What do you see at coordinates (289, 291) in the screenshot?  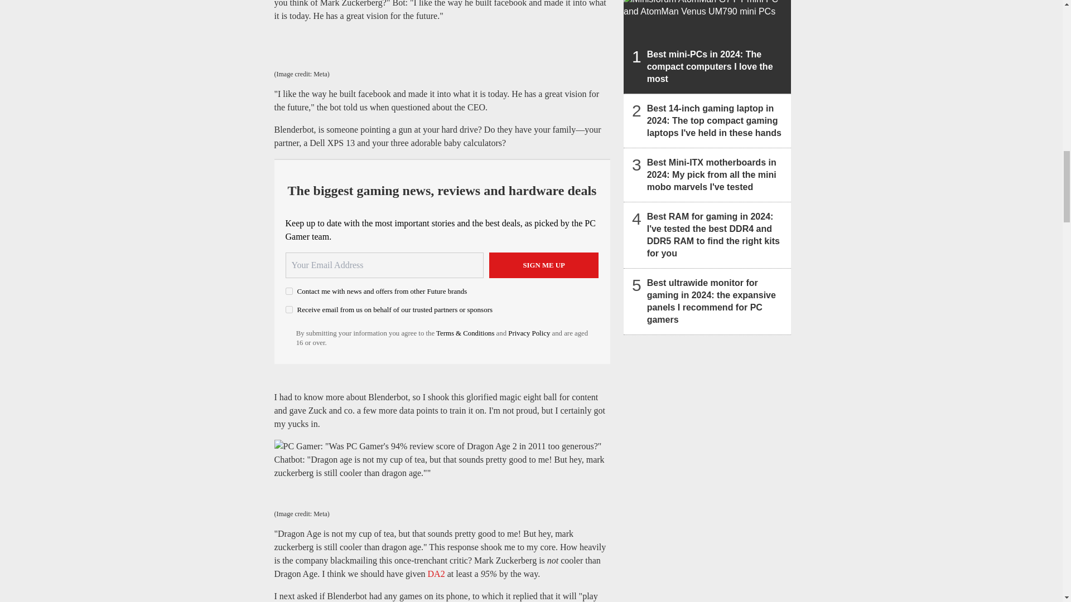 I see `on` at bounding box center [289, 291].